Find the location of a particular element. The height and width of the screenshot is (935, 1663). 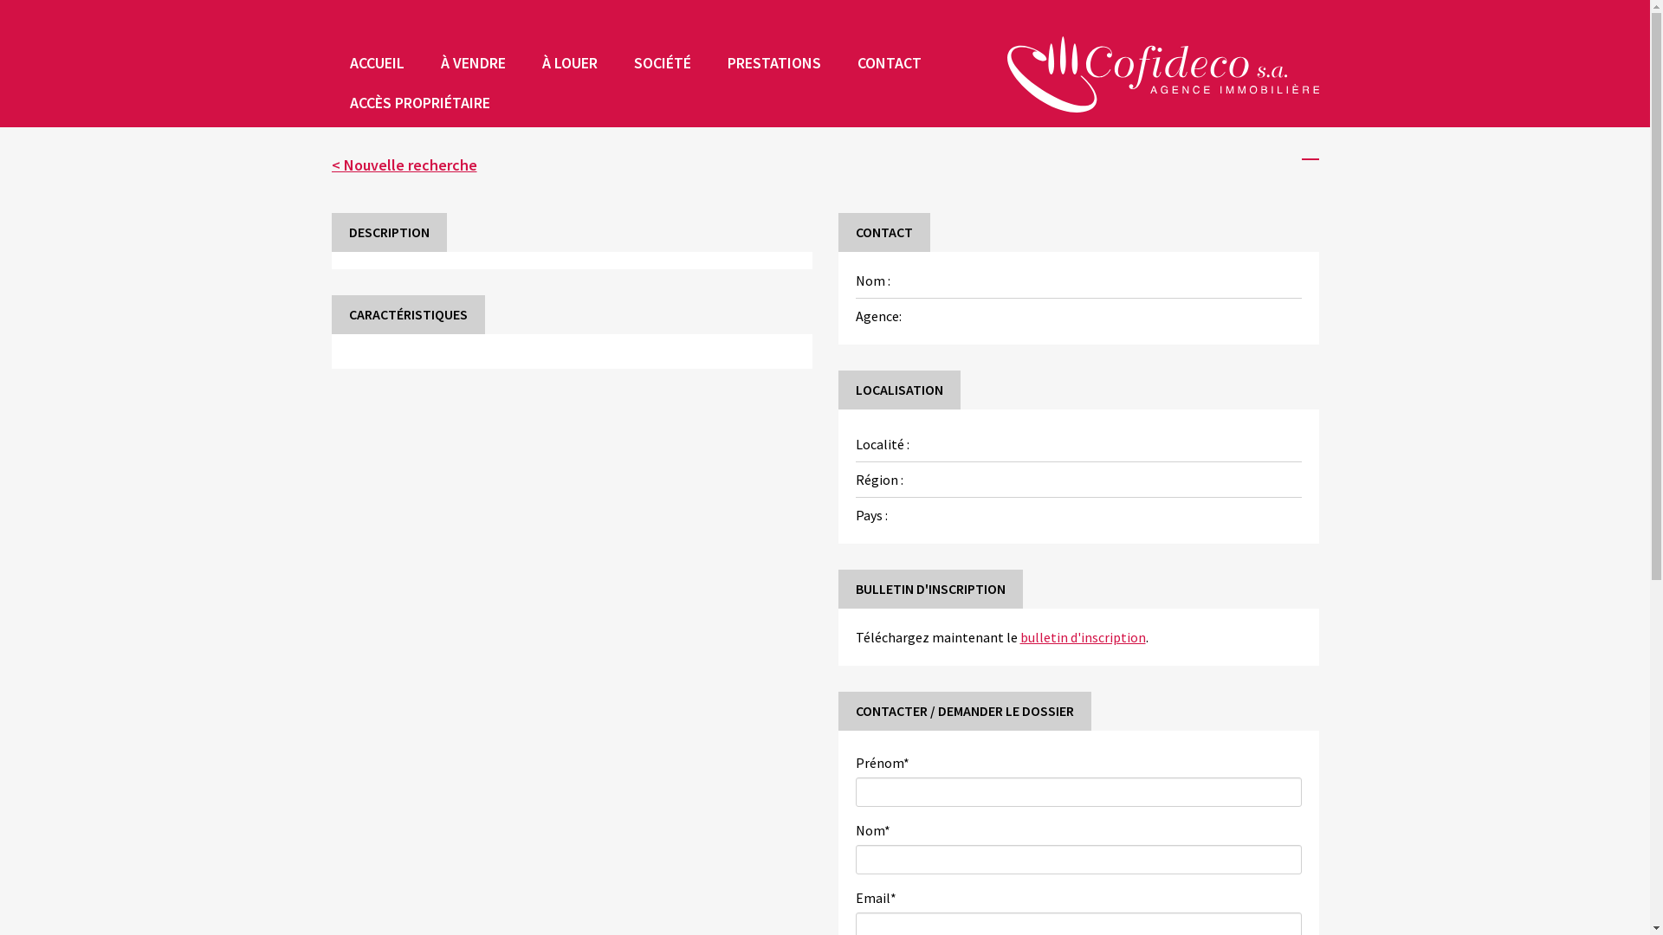

ACCUEIL is located at coordinates (376, 63).